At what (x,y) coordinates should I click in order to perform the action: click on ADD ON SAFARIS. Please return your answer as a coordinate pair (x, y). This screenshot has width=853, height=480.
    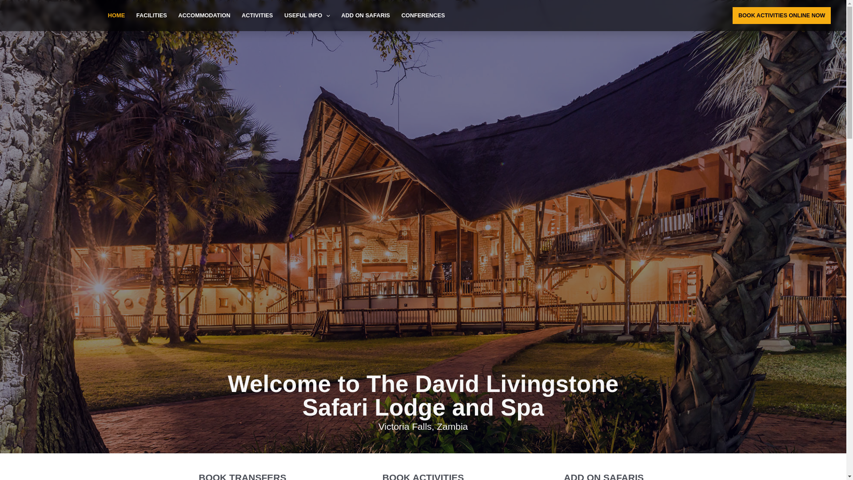
    Looking at the image, I should click on (366, 16).